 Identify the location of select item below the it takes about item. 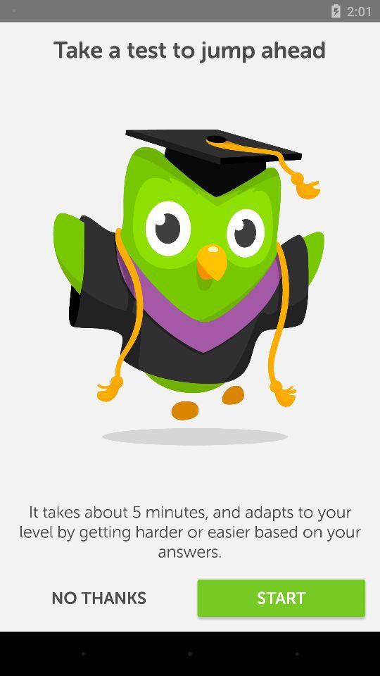
(99, 599).